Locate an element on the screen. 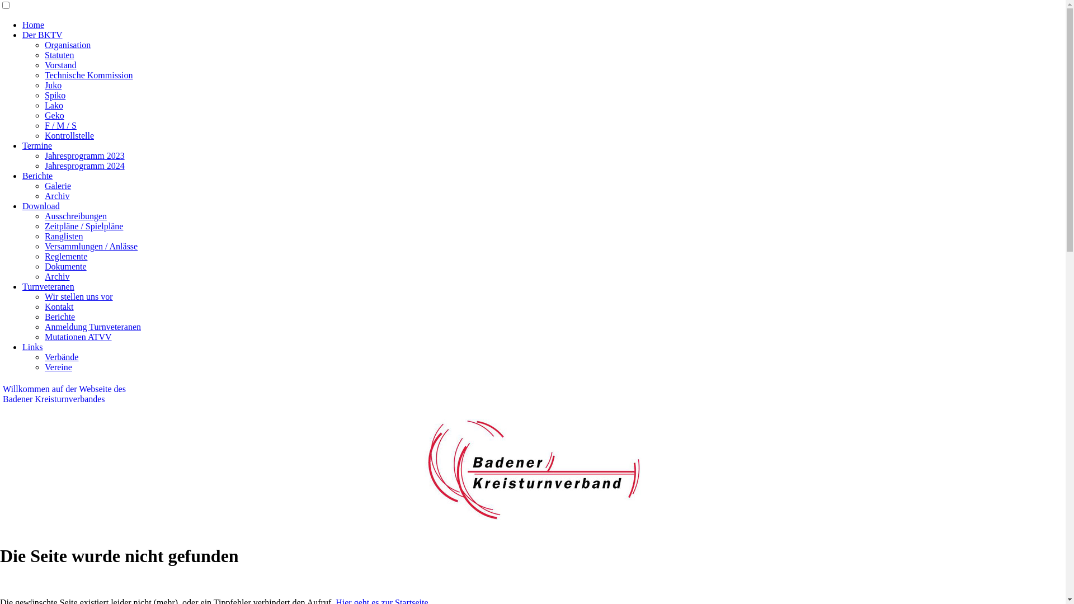 This screenshot has height=604, width=1074. Archiv is located at coordinates (57, 276).